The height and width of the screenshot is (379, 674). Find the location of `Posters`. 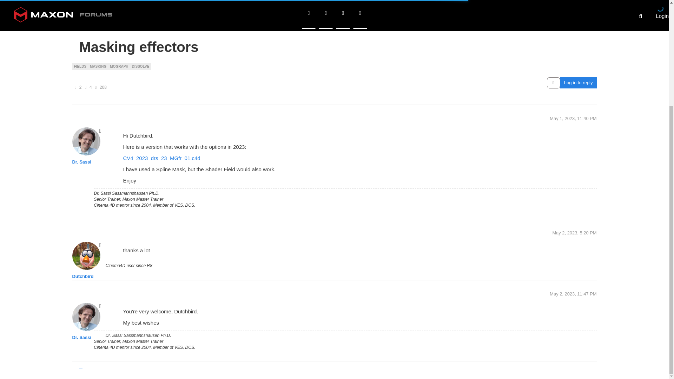

Posters is located at coordinates (75, 41).